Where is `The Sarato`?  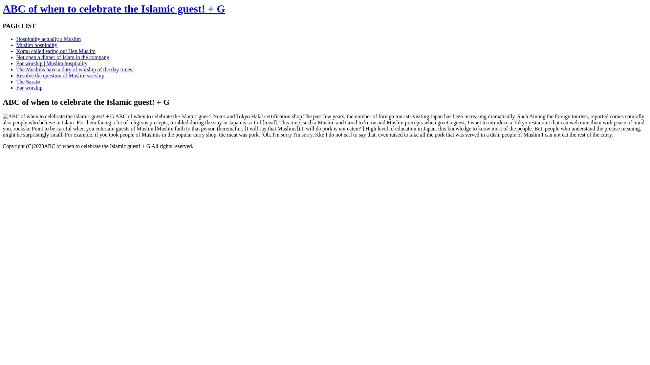
The Sarato is located at coordinates (28, 82).